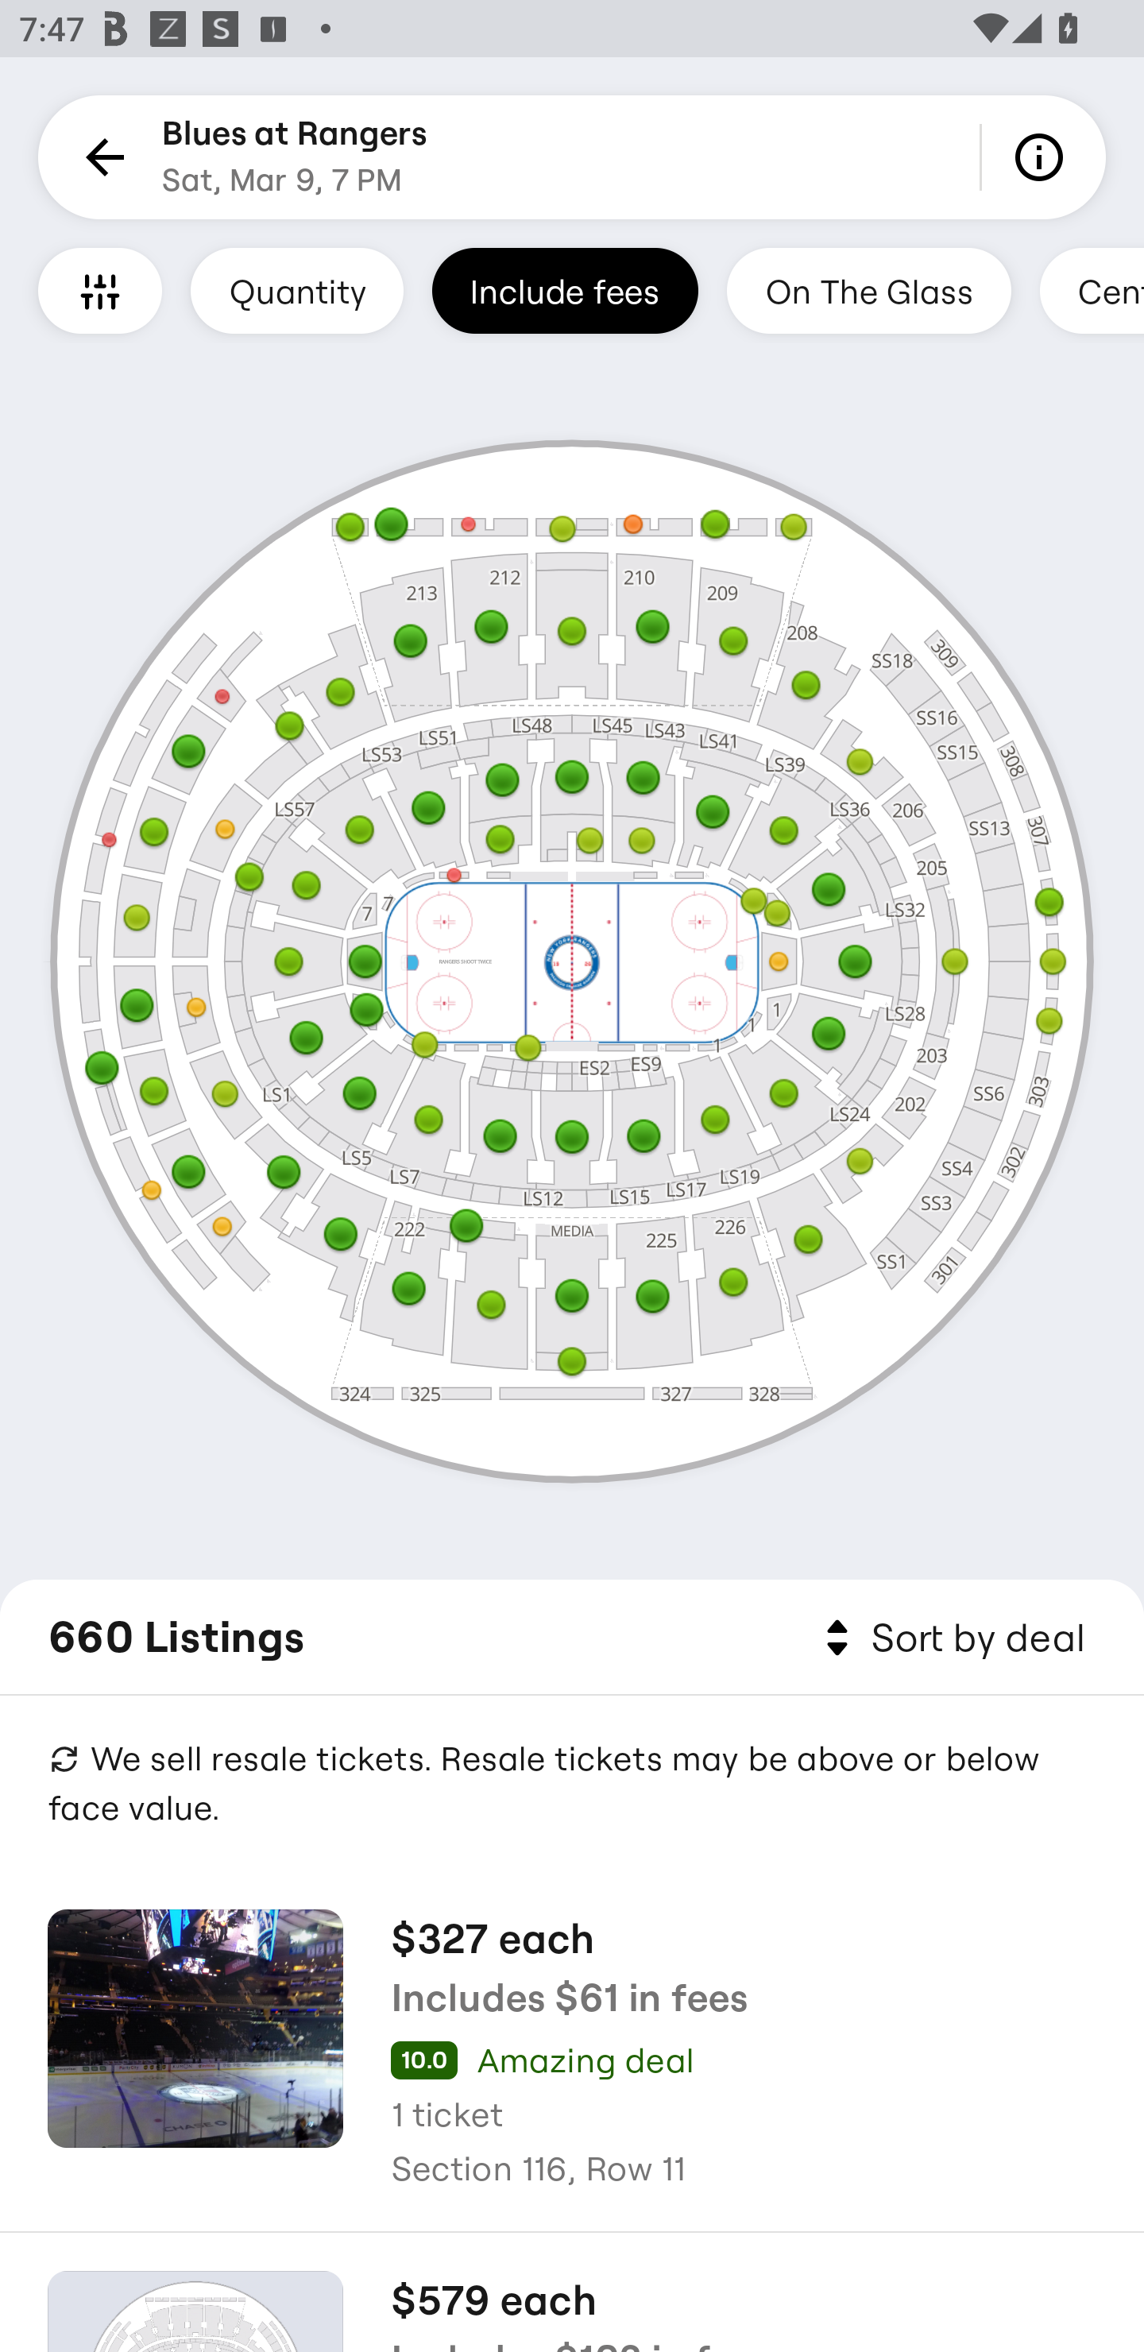 The width and height of the screenshot is (1144, 2352). Describe the element at coordinates (1044, 157) in the screenshot. I see `Info` at that location.